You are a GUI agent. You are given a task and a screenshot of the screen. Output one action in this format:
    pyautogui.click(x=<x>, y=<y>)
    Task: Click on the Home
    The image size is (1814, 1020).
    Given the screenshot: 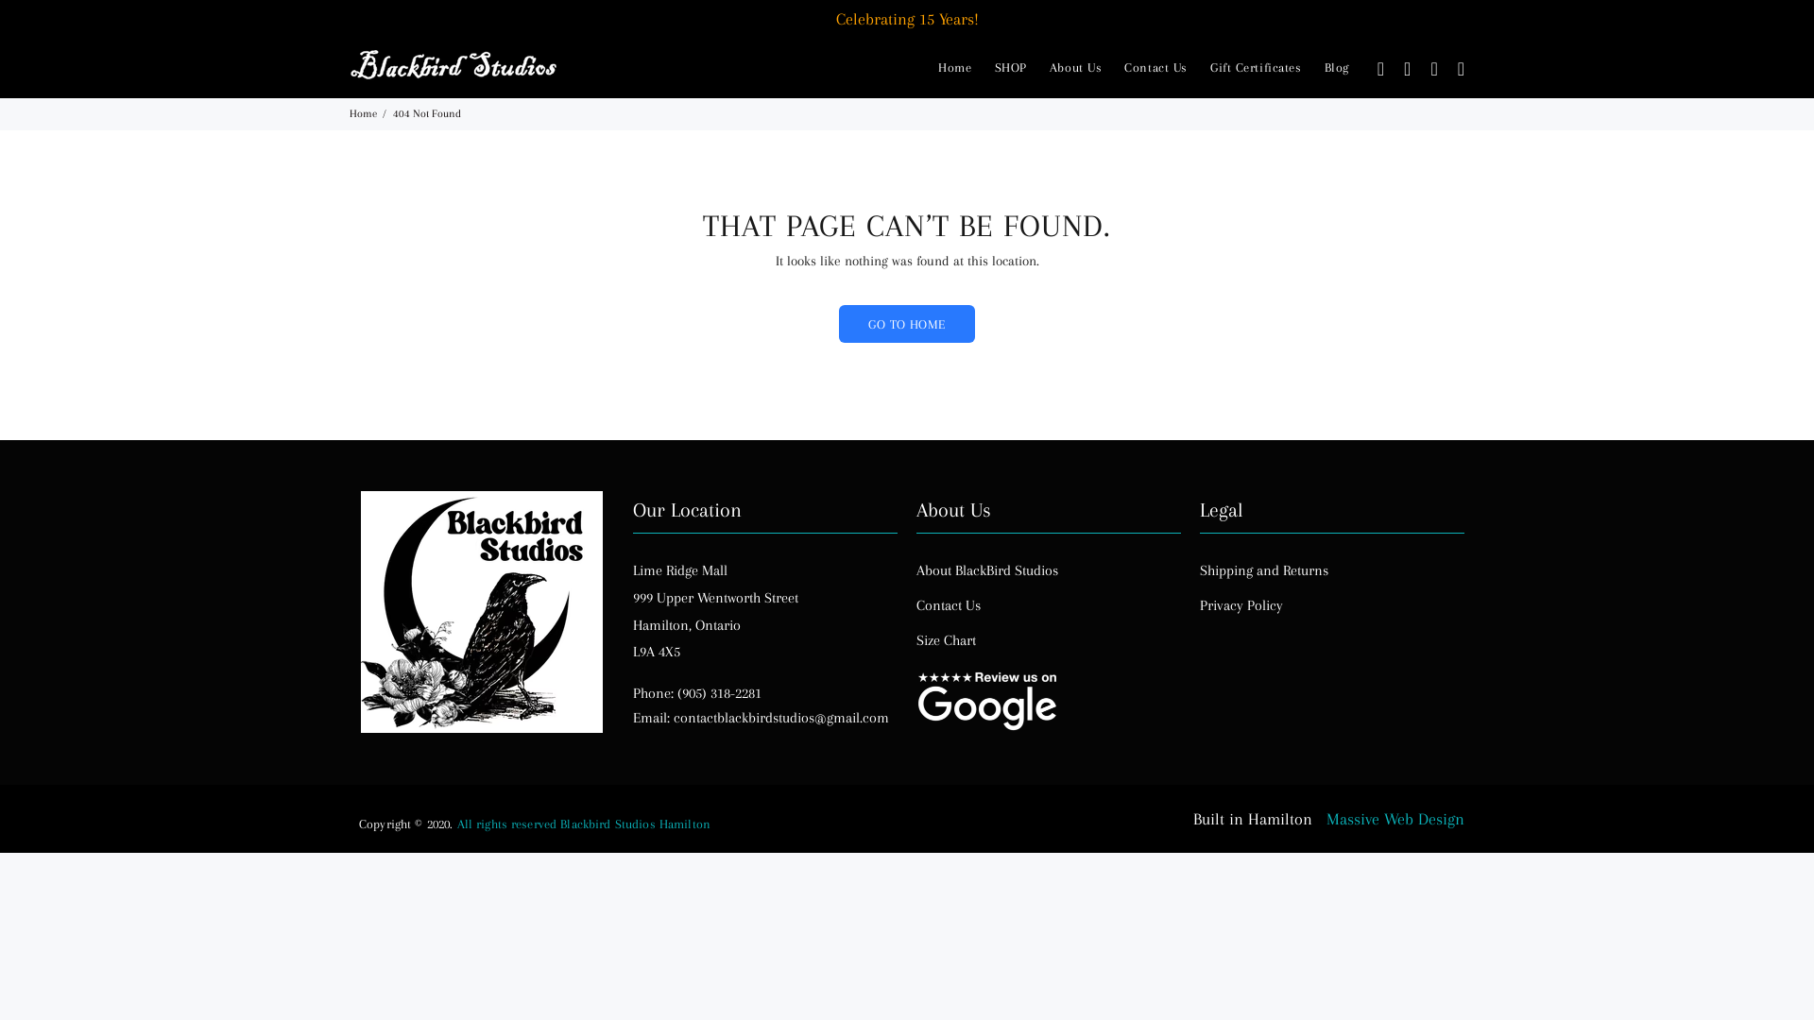 What is the action you would take?
    pyautogui.click(x=363, y=113)
    